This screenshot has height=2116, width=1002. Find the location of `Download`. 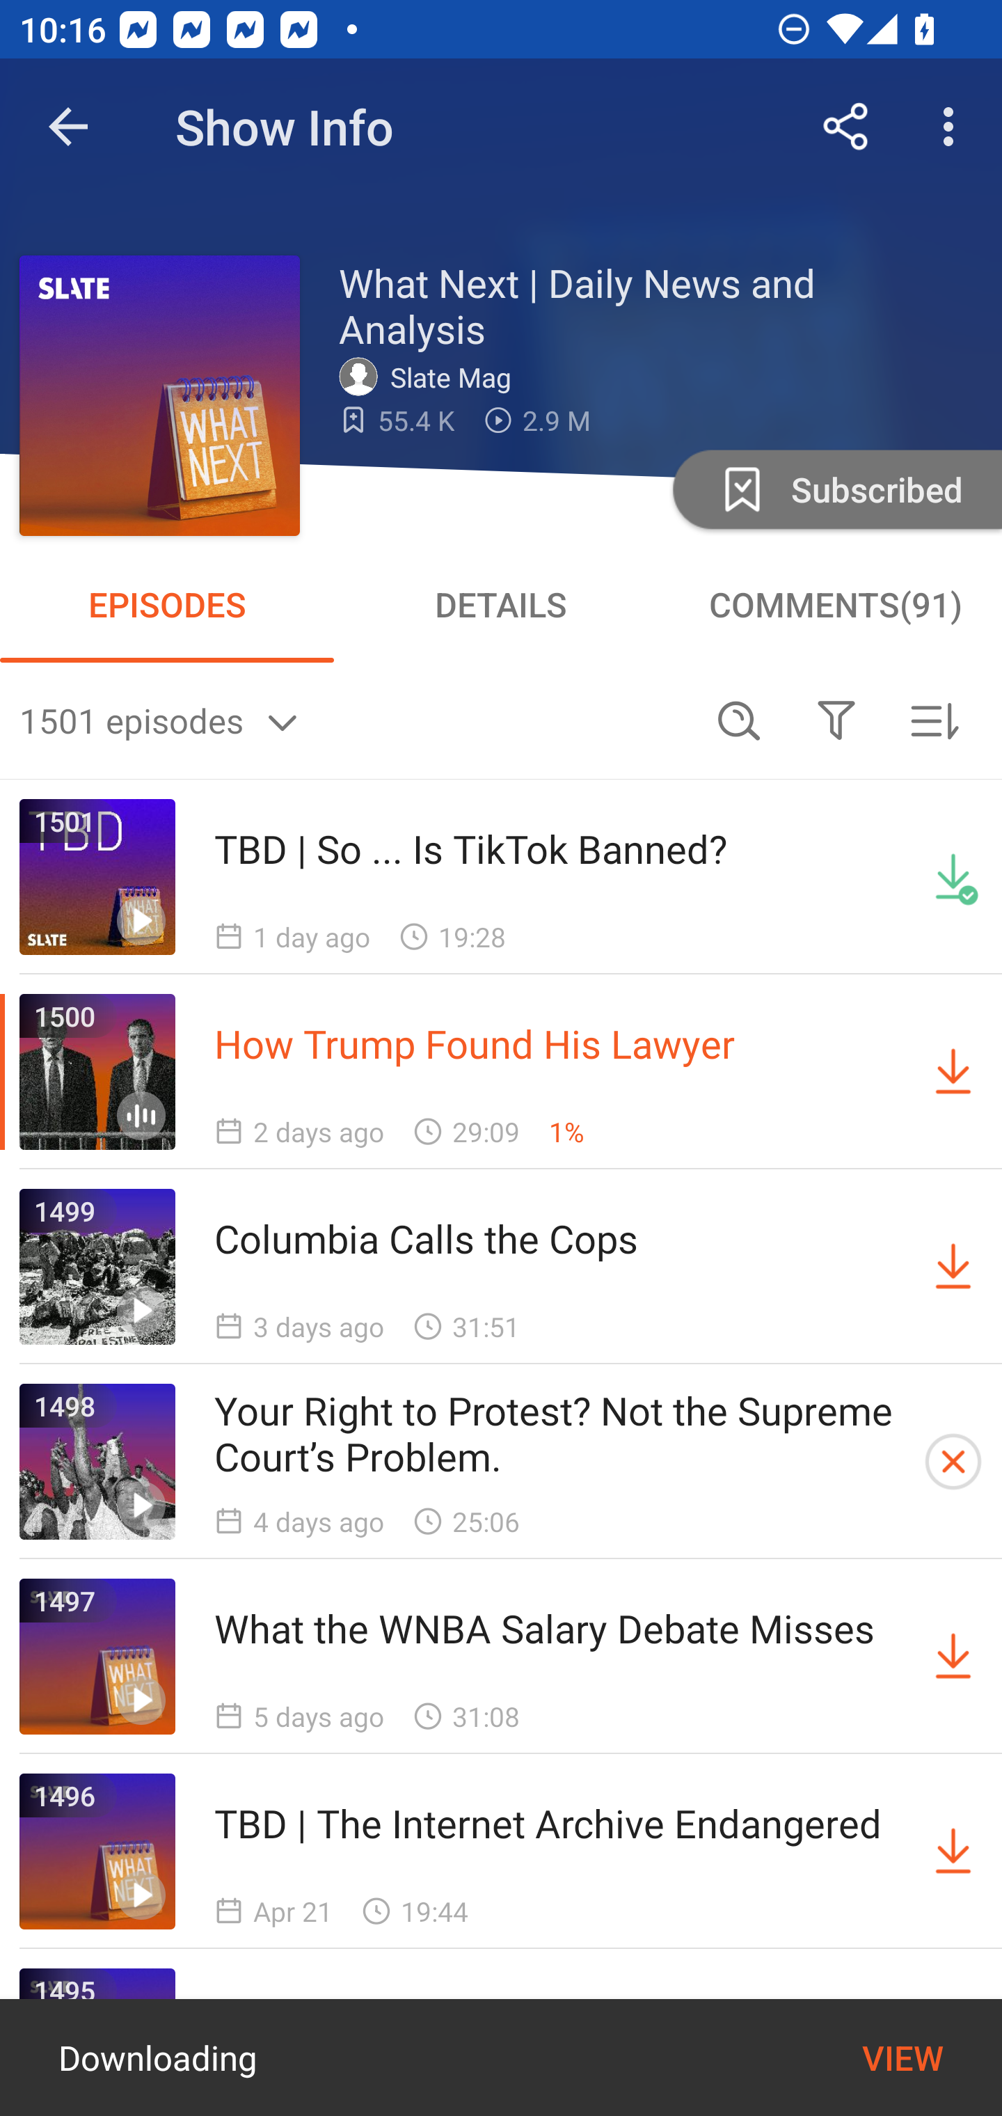

Download is located at coordinates (953, 1851).